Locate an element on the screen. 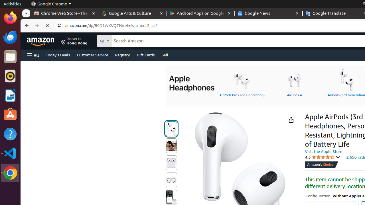  Sell is located at coordinates (165, 55).